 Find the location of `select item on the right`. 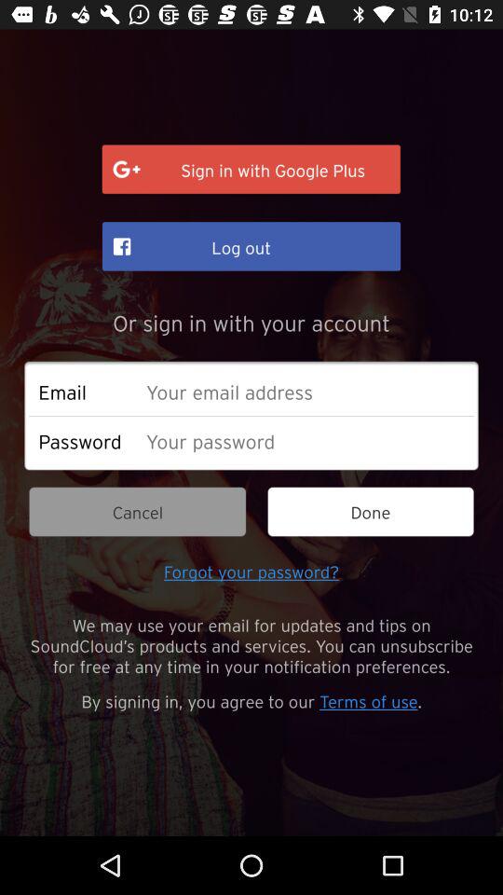

select item on the right is located at coordinates (371, 511).